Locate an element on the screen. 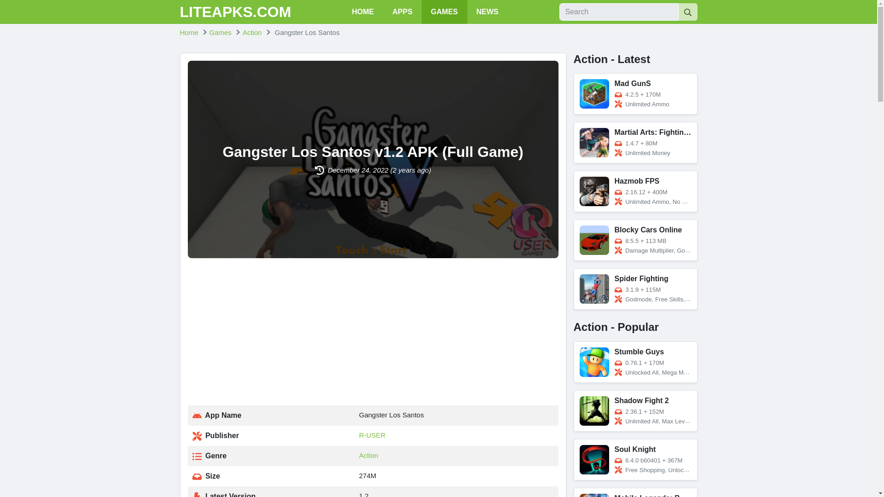 This screenshot has height=497, width=884. Action is located at coordinates (368, 455).